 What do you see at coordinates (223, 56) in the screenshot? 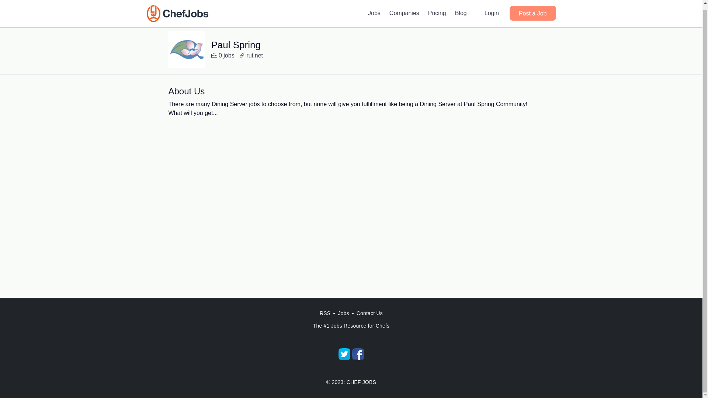
I see `0 jobs` at bounding box center [223, 56].